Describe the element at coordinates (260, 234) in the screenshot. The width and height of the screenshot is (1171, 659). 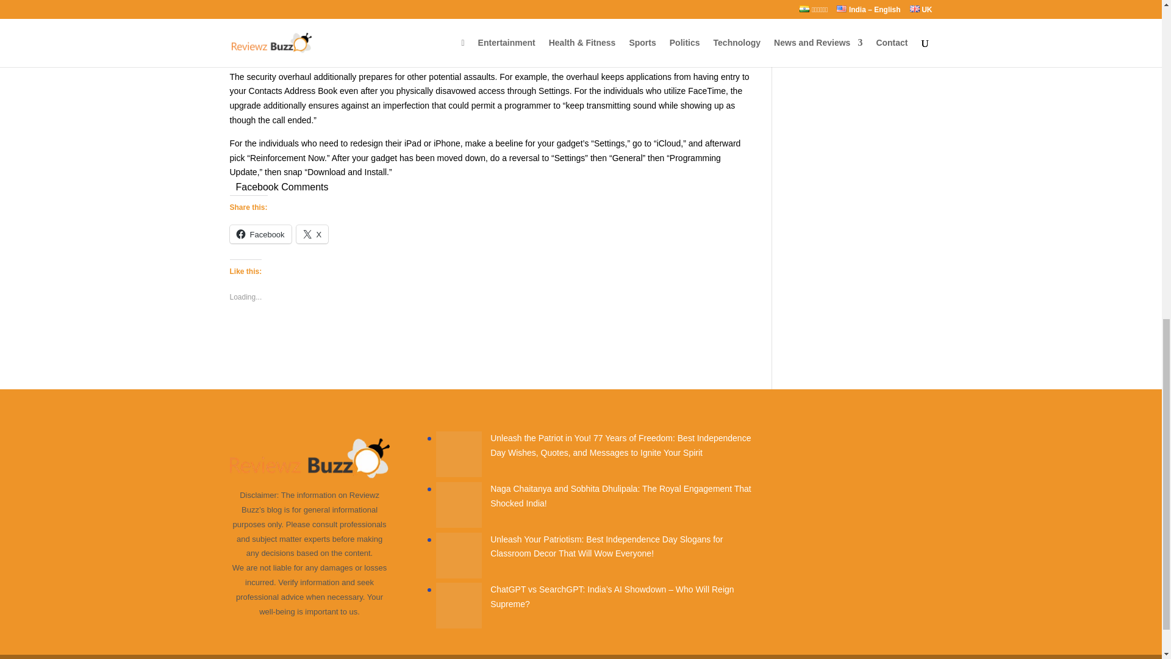
I see `Facebook` at that location.